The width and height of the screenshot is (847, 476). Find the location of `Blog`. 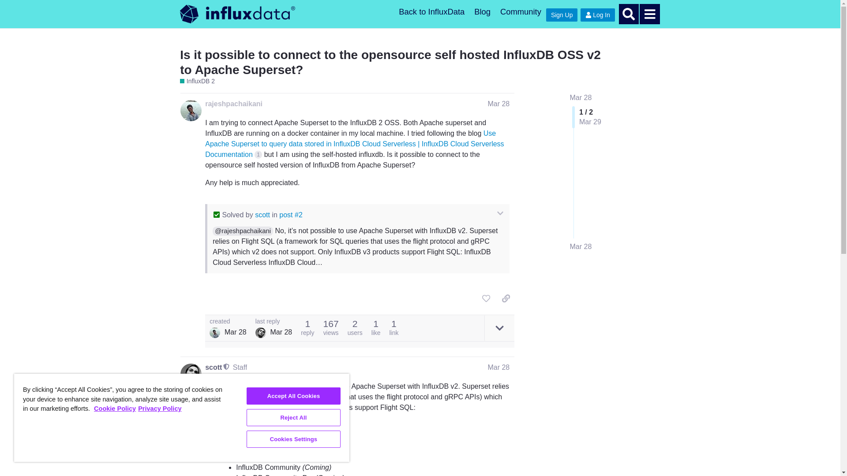

Blog is located at coordinates (482, 11).